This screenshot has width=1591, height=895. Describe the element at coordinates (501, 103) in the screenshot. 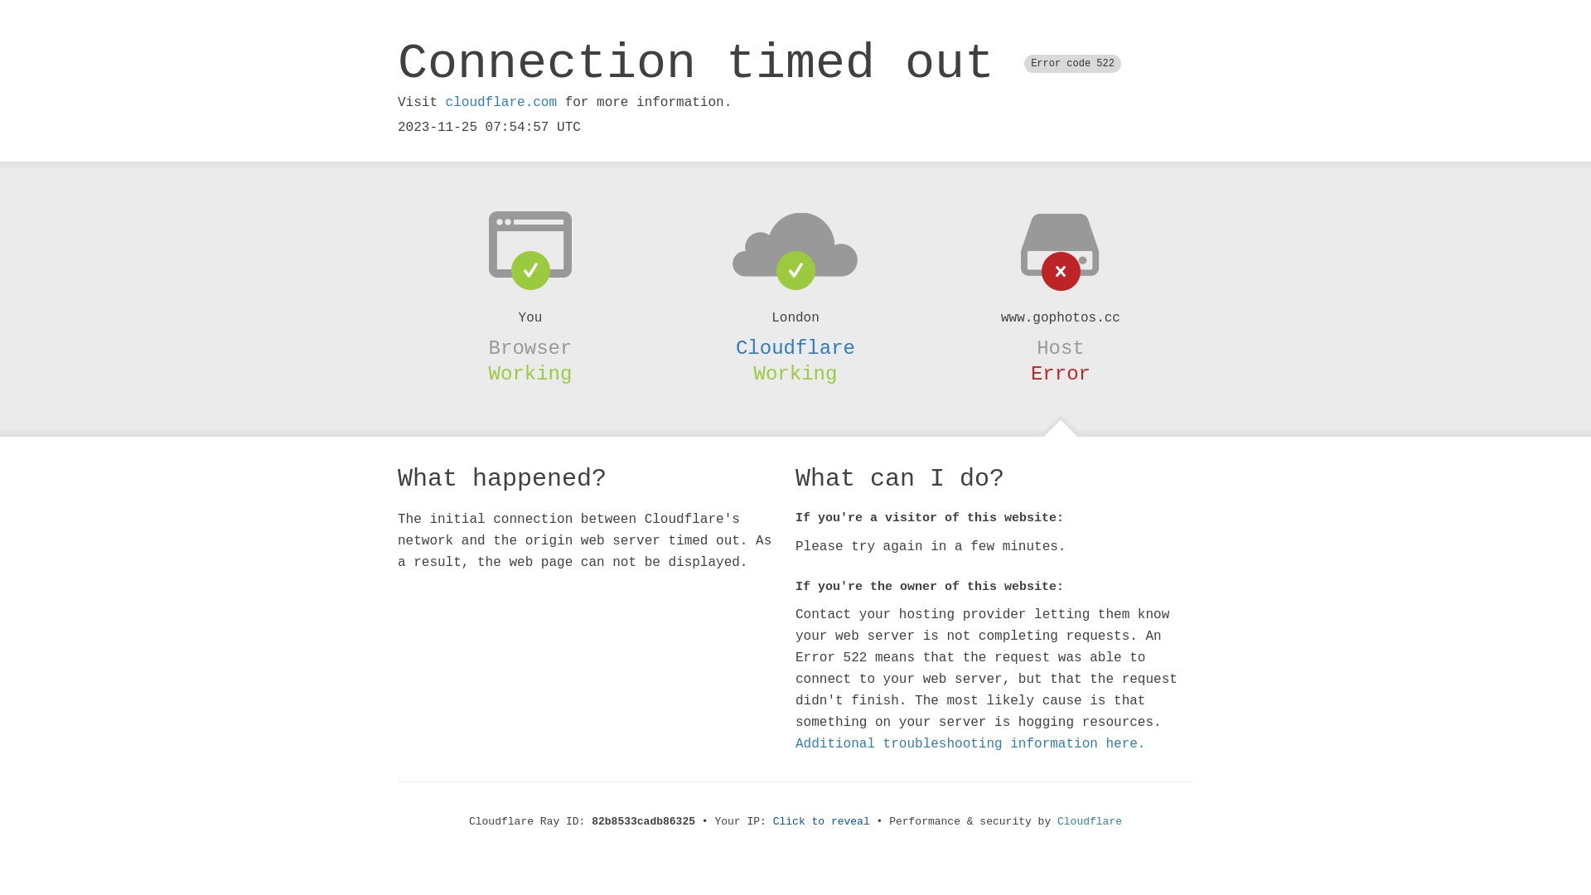

I see `cloudflare.com` at that location.